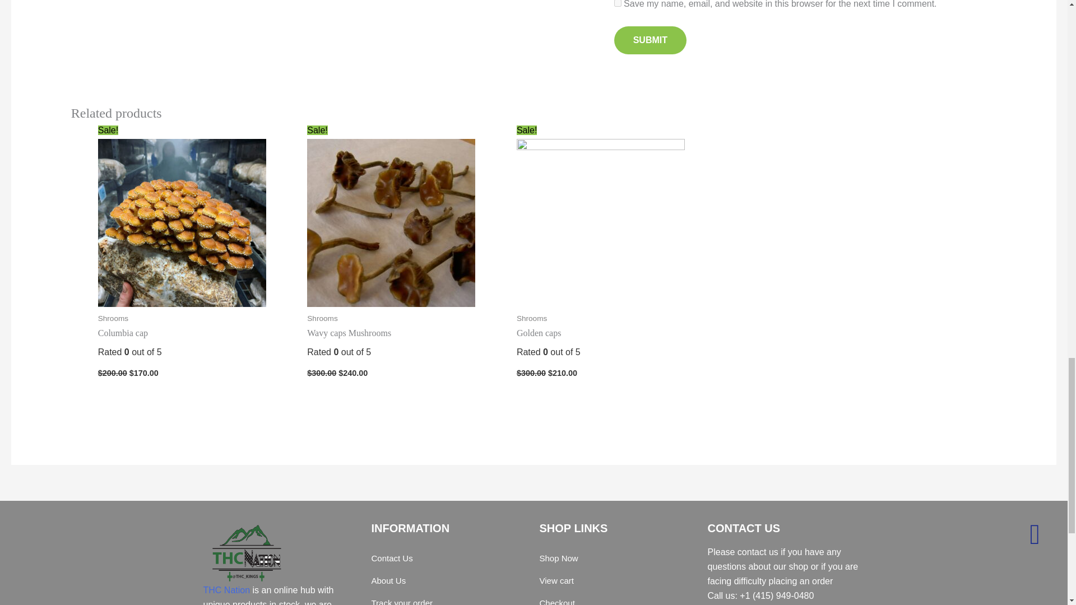 The height and width of the screenshot is (605, 1076). What do you see at coordinates (618, 3) in the screenshot?
I see `yes` at bounding box center [618, 3].